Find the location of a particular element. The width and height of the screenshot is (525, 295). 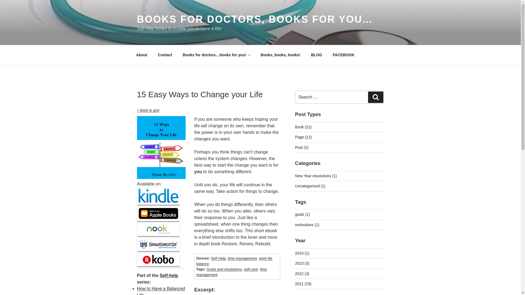

How to Have a Balanced Life is located at coordinates (161, 291).